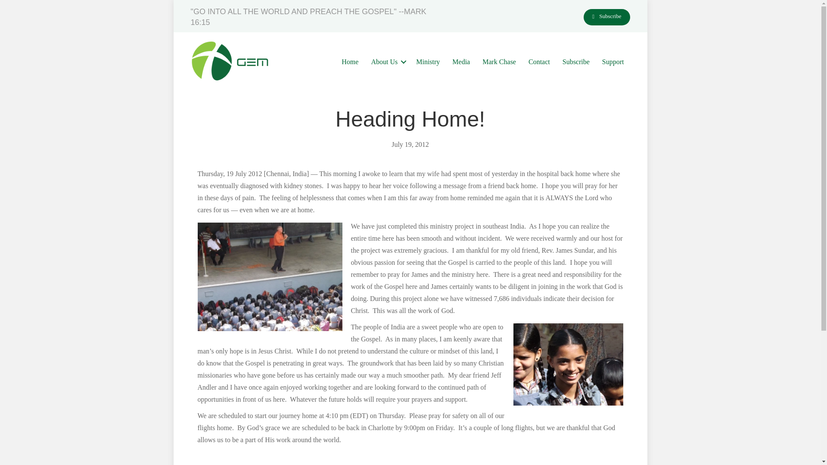  Describe the element at coordinates (350, 62) in the screenshot. I see `Home` at that location.